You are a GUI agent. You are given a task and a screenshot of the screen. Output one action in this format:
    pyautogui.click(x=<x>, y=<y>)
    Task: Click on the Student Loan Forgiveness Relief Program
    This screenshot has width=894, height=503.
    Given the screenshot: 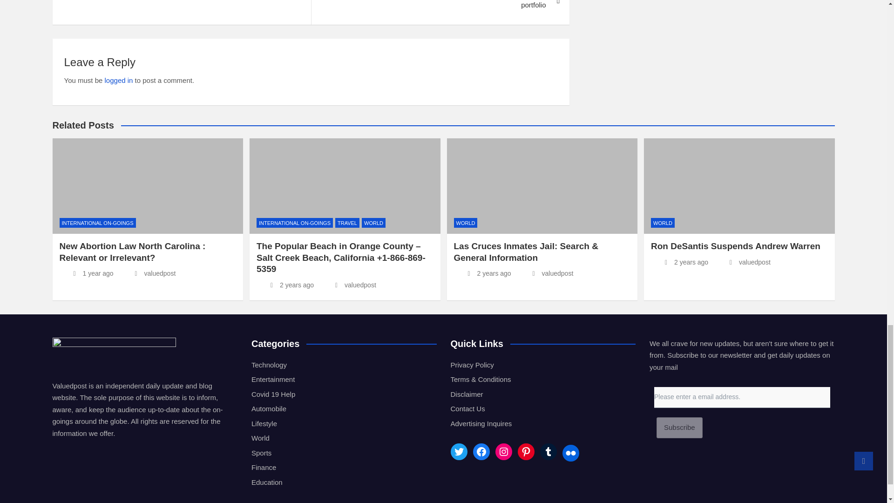 What is the action you would take?
    pyautogui.click(x=181, y=7)
    